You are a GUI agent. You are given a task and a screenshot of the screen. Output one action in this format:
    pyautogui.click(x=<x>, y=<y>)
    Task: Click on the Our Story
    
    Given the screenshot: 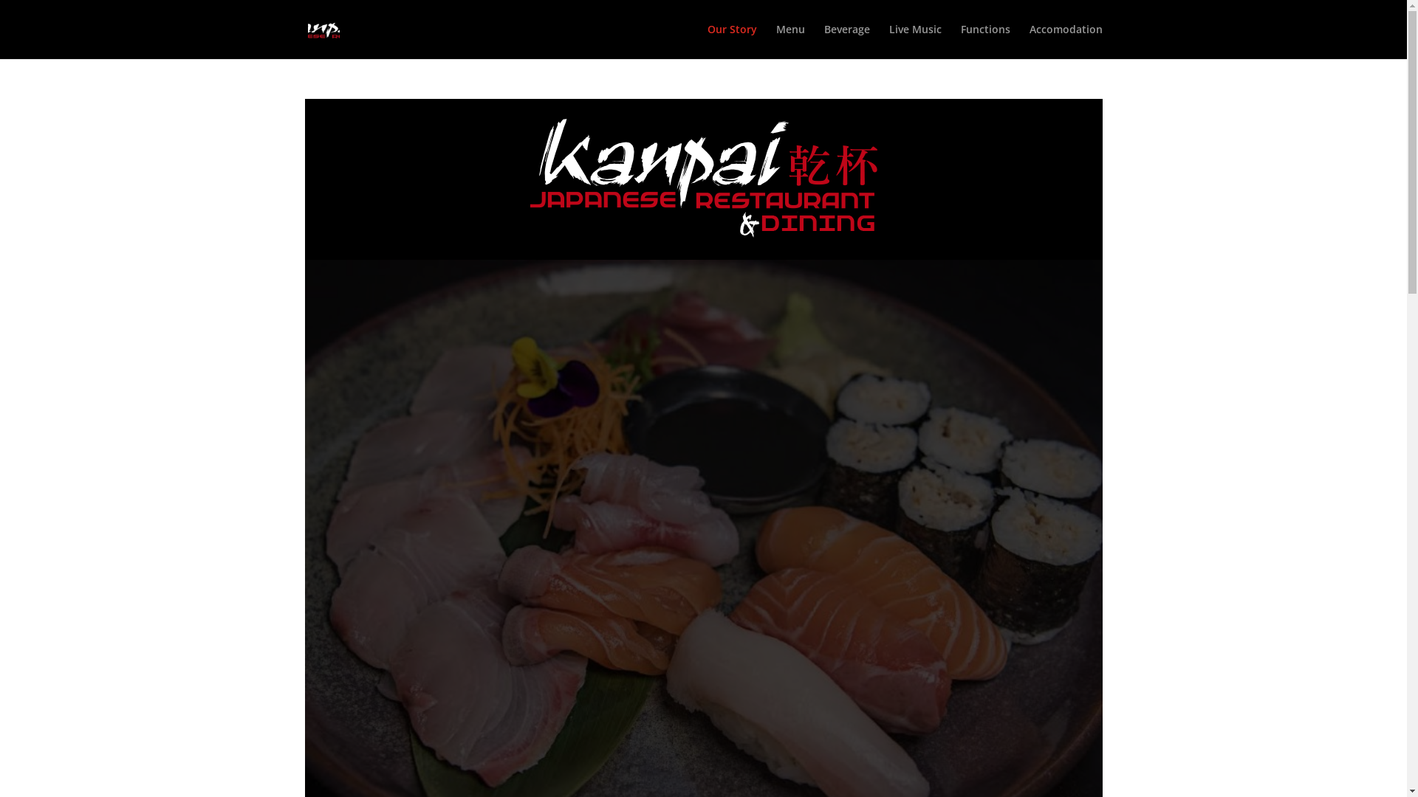 What is the action you would take?
    pyautogui.click(x=733, y=41)
    